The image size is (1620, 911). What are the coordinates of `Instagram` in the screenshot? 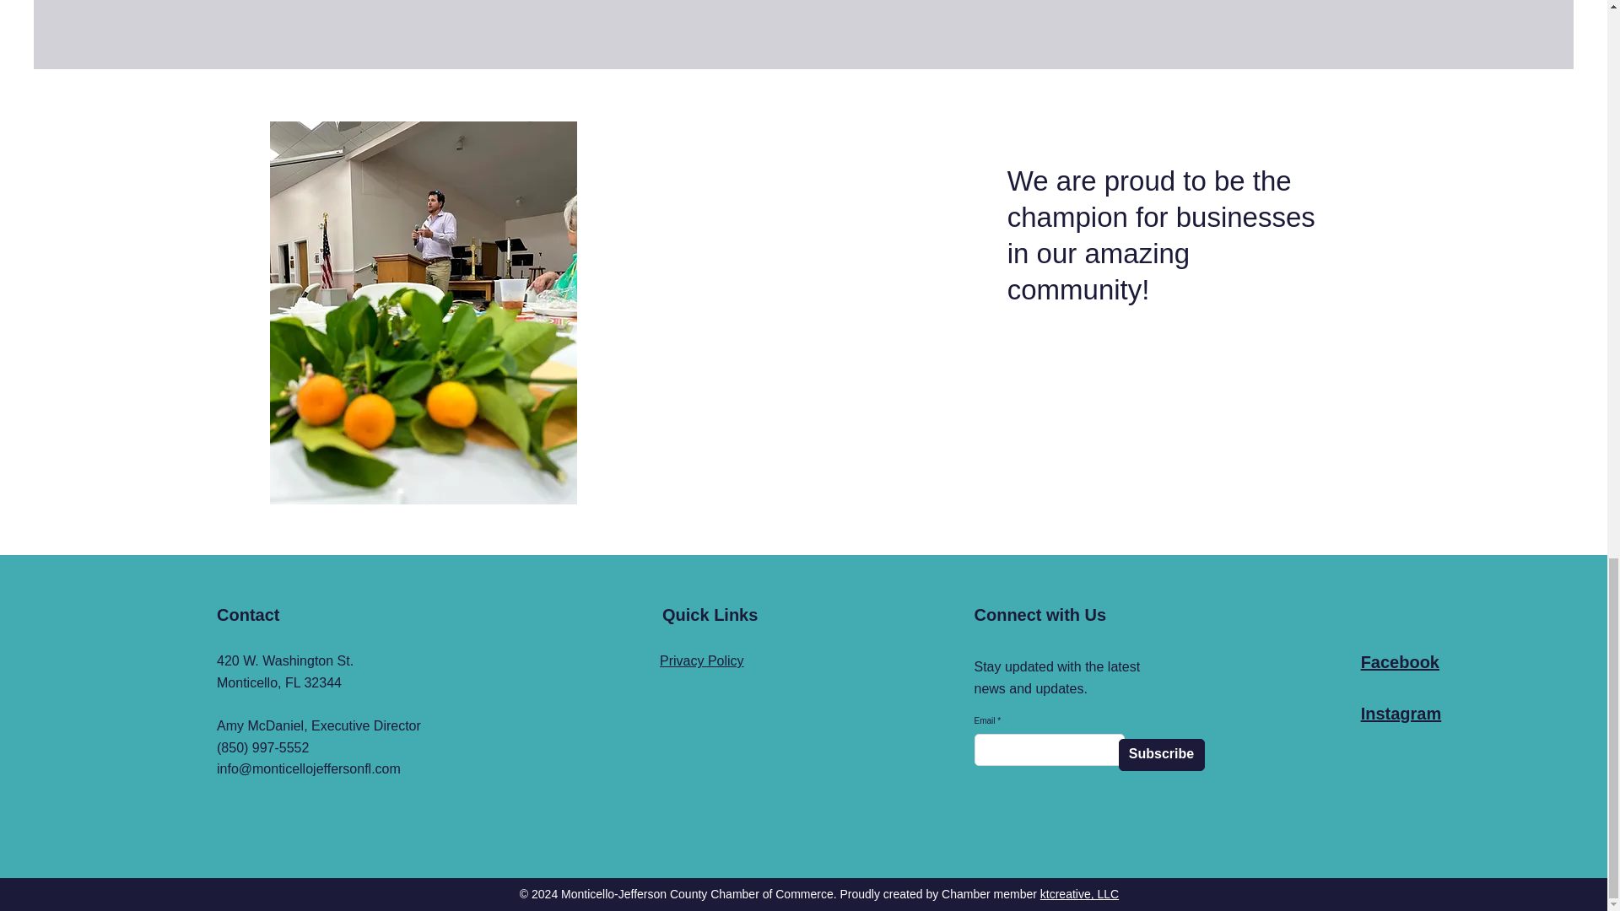 It's located at (1401, 714).